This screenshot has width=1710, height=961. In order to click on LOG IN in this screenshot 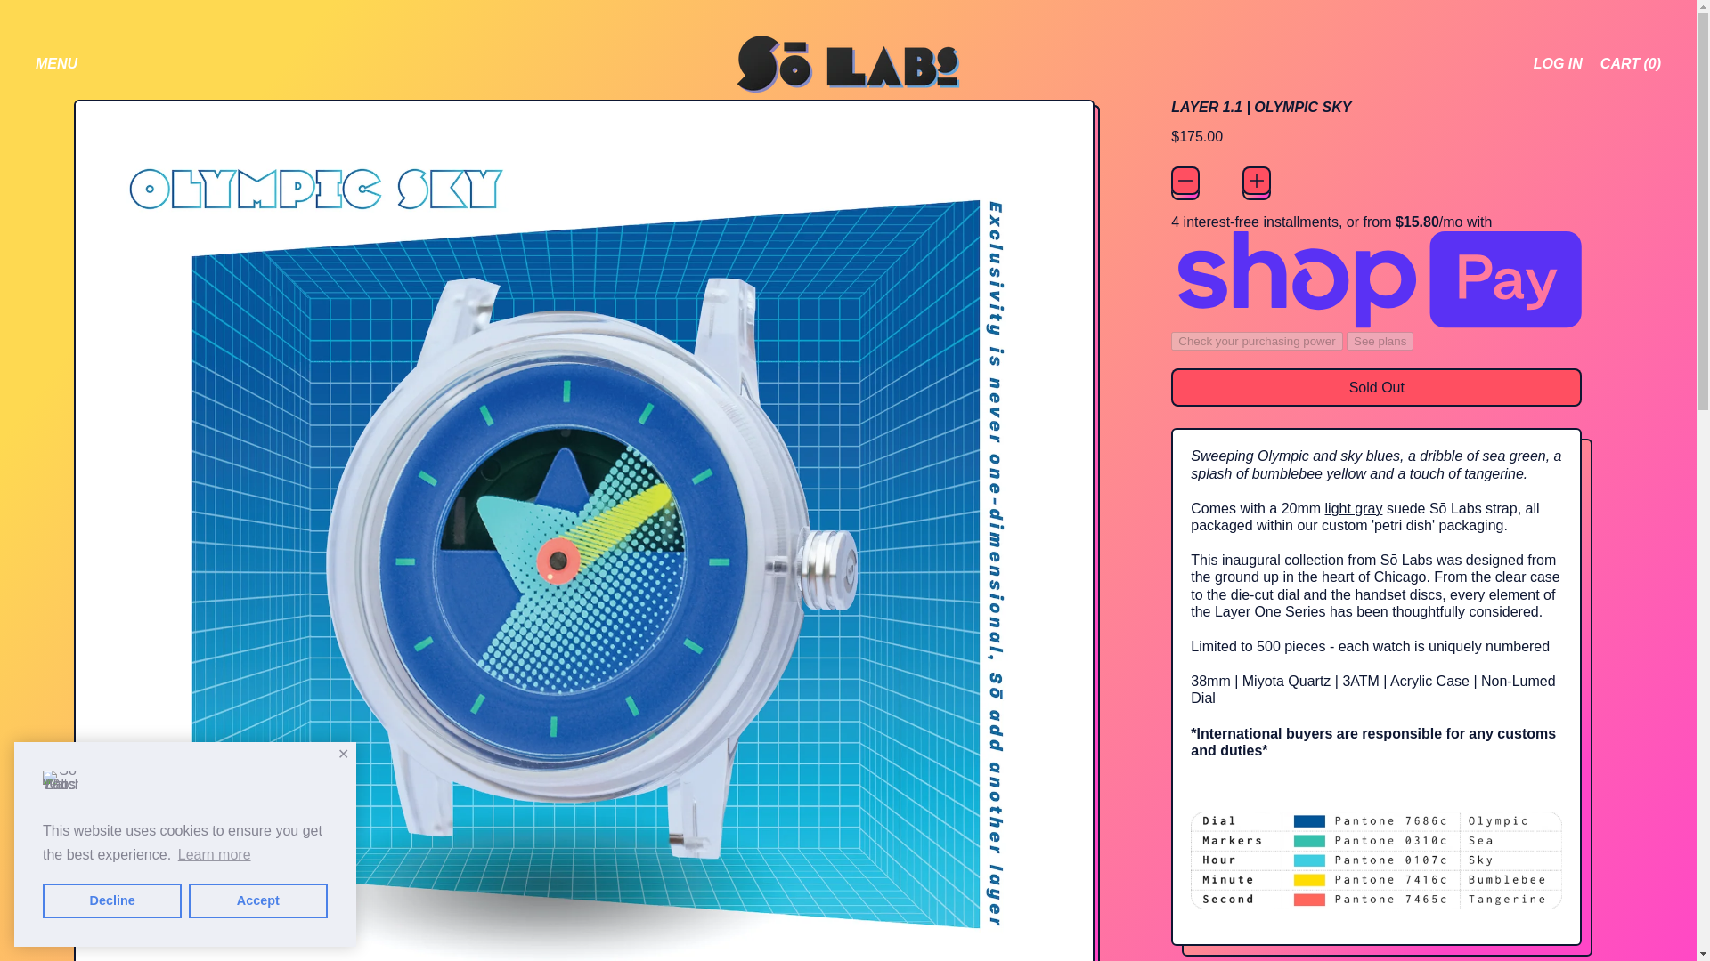, I will do `click(1559, 64)`.